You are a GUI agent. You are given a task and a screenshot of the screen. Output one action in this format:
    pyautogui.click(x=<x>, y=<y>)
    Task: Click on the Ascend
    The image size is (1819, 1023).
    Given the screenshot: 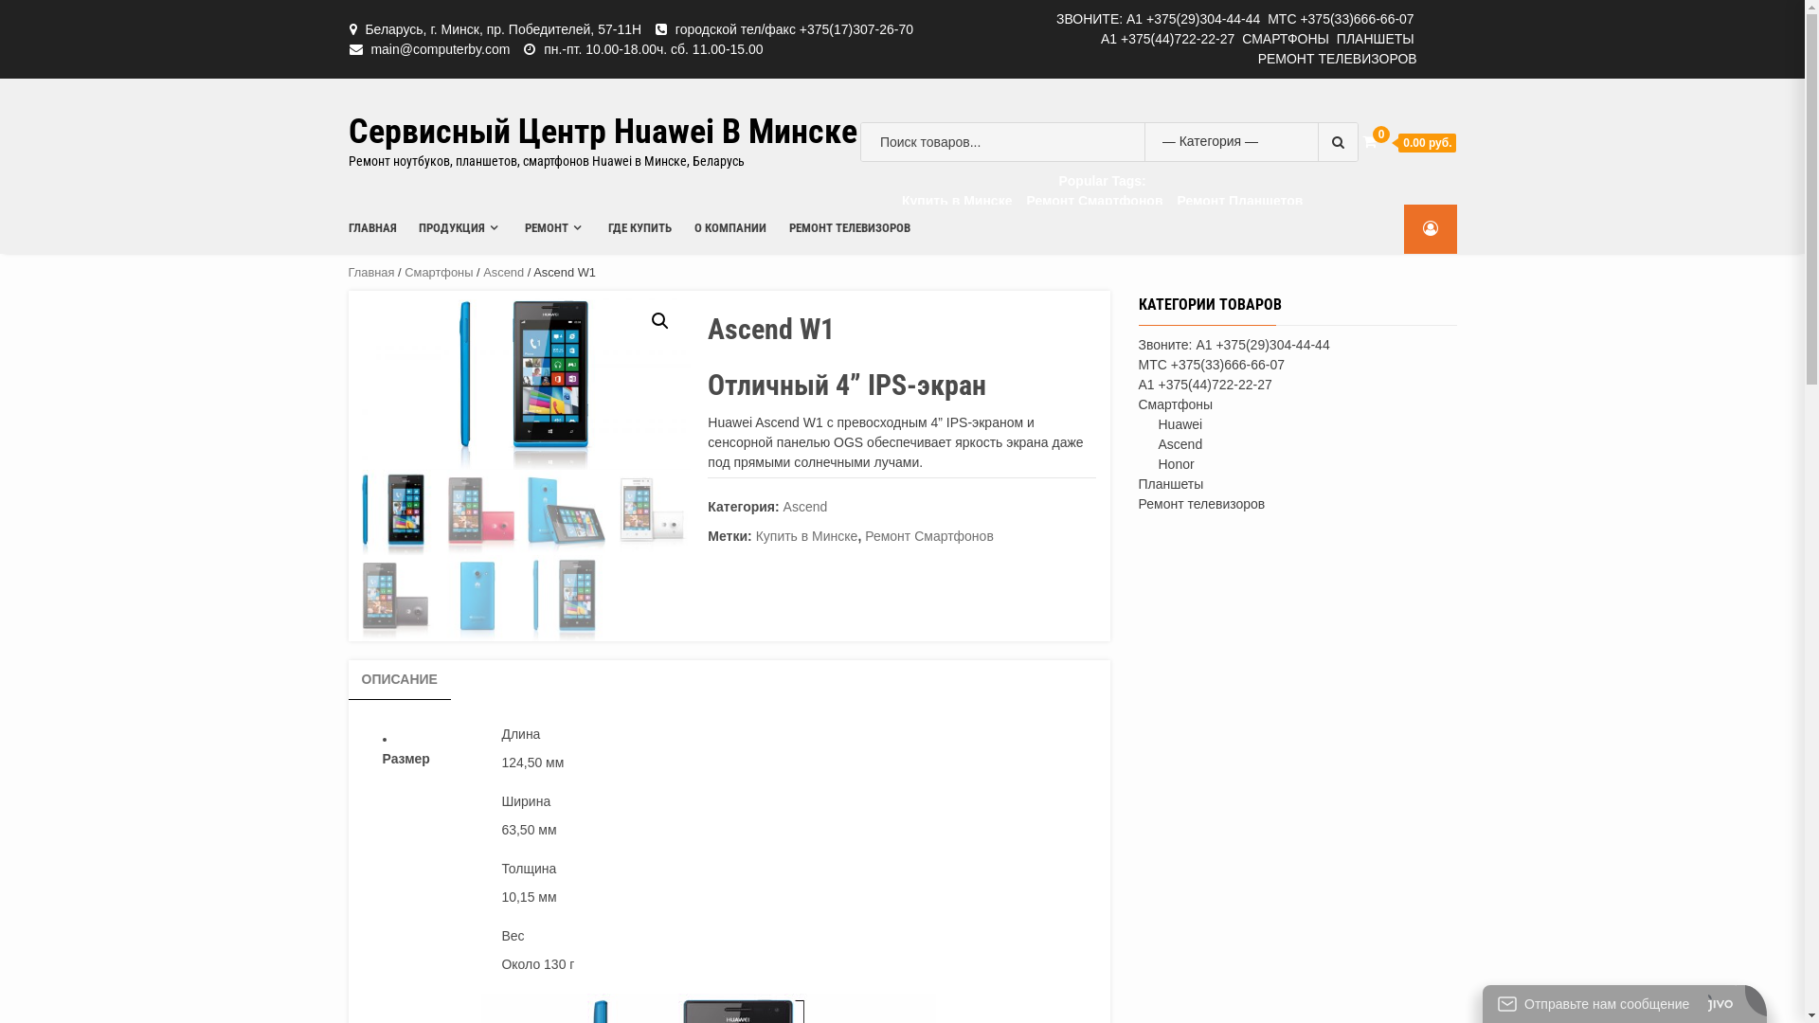 What is the action you would take?
    pyautogui.click(x=504, y=273)
    